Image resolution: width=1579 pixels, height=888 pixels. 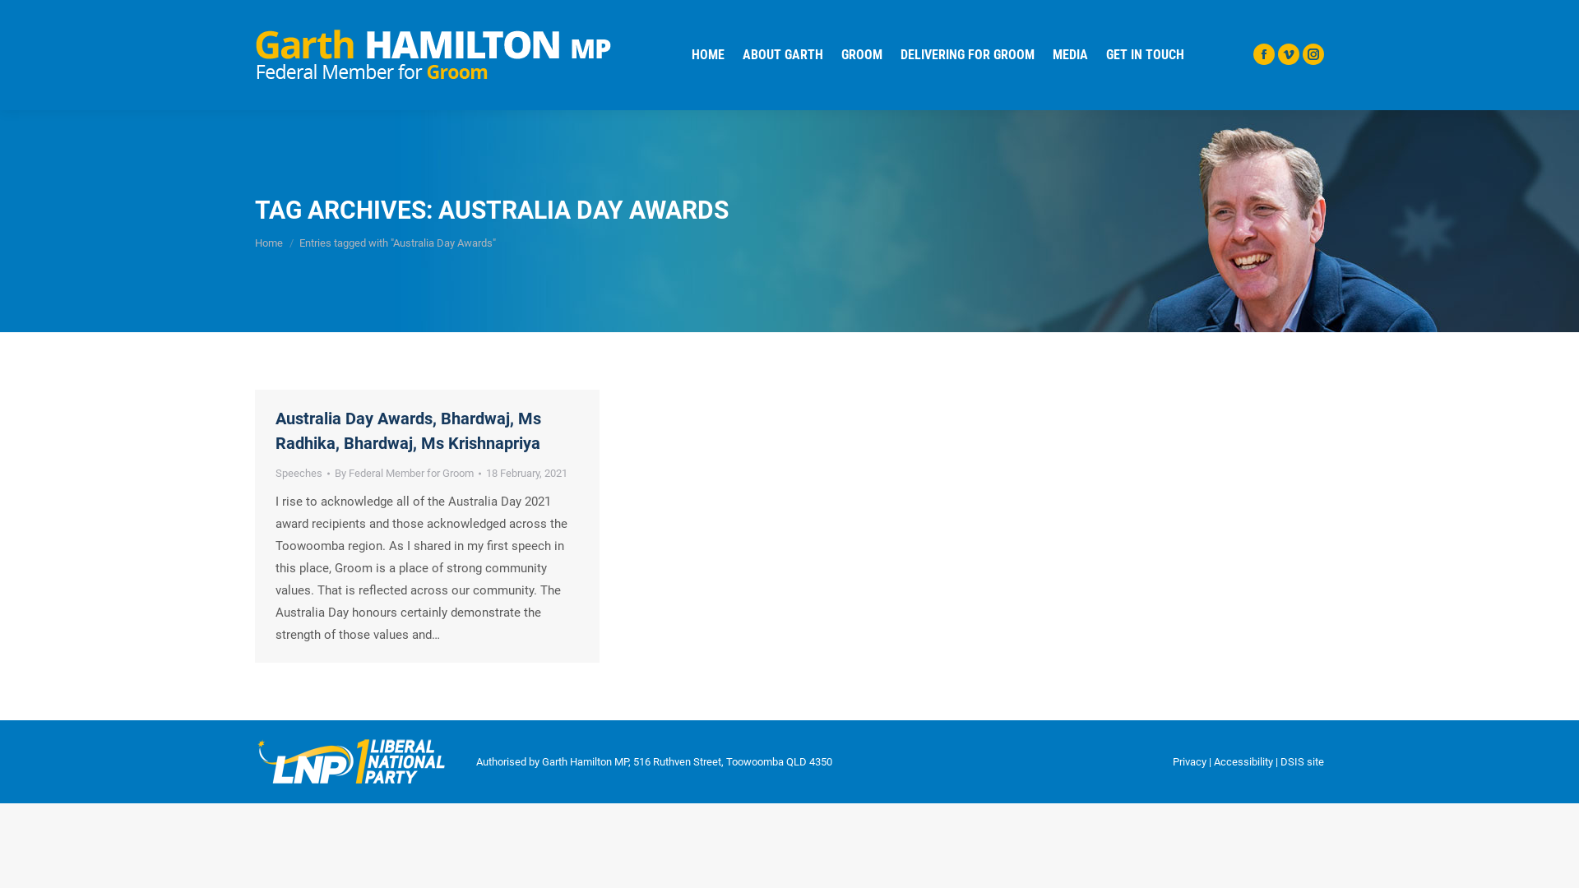 What do you see at coordinates (1145, 55) in the screenshot?
I see `GET IN TOUCH` at bounding box center [1145, 55].